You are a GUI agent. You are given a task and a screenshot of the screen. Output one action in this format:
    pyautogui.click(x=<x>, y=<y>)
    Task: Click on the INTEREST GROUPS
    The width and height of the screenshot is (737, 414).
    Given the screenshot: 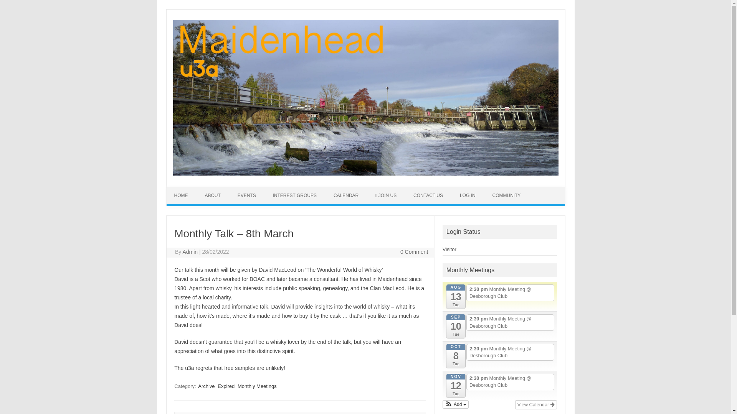 What is the action you would take?
    pyautogui.click(x=295, y=195)
    